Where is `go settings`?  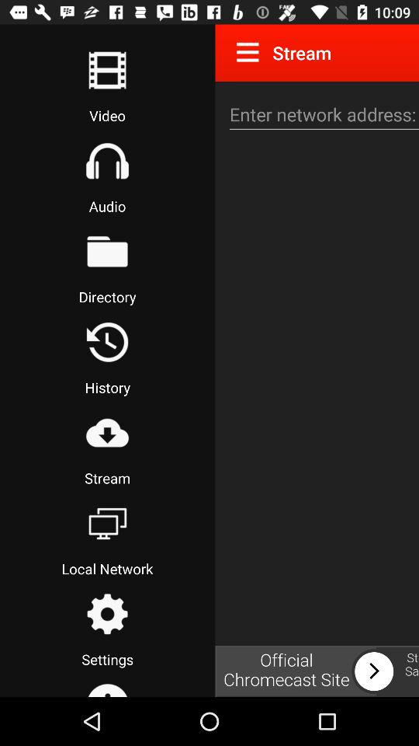 go settings is located at coordinates (107, 614).